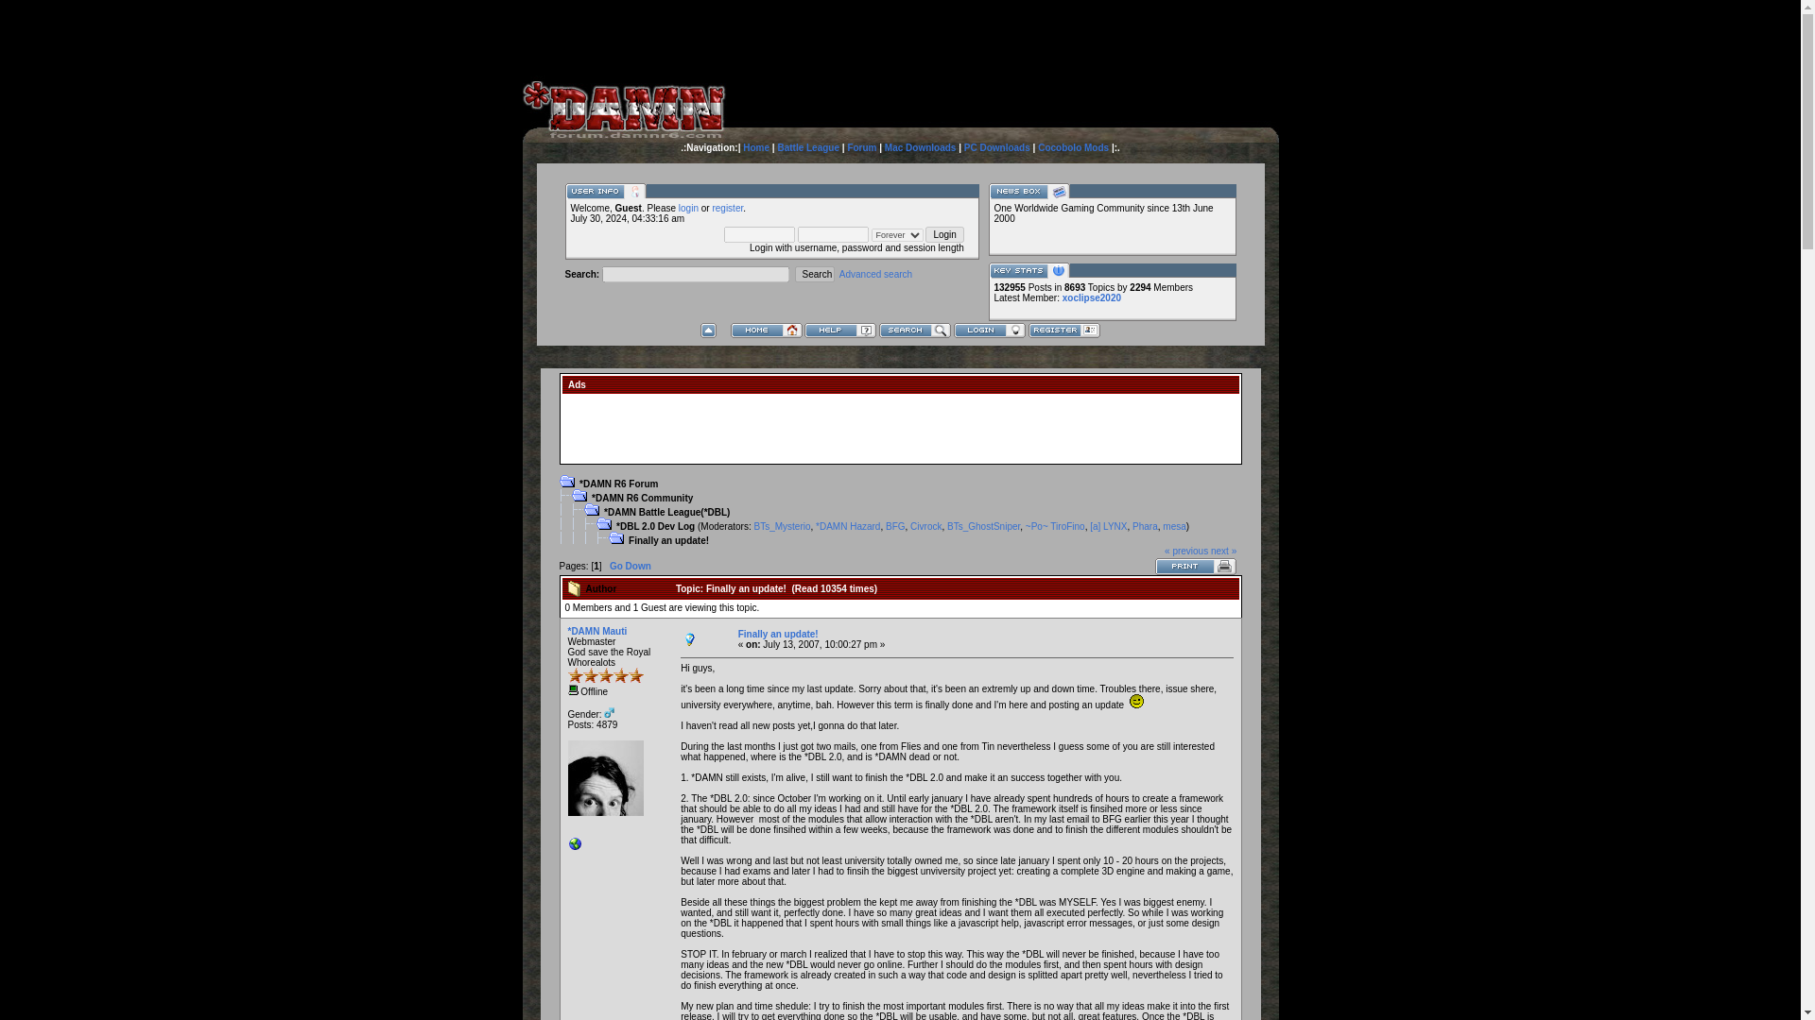  What do you see at coordinates (921, 147) in the screenshot?
I see `Mac Downloads` at bounding box center [921, 147].